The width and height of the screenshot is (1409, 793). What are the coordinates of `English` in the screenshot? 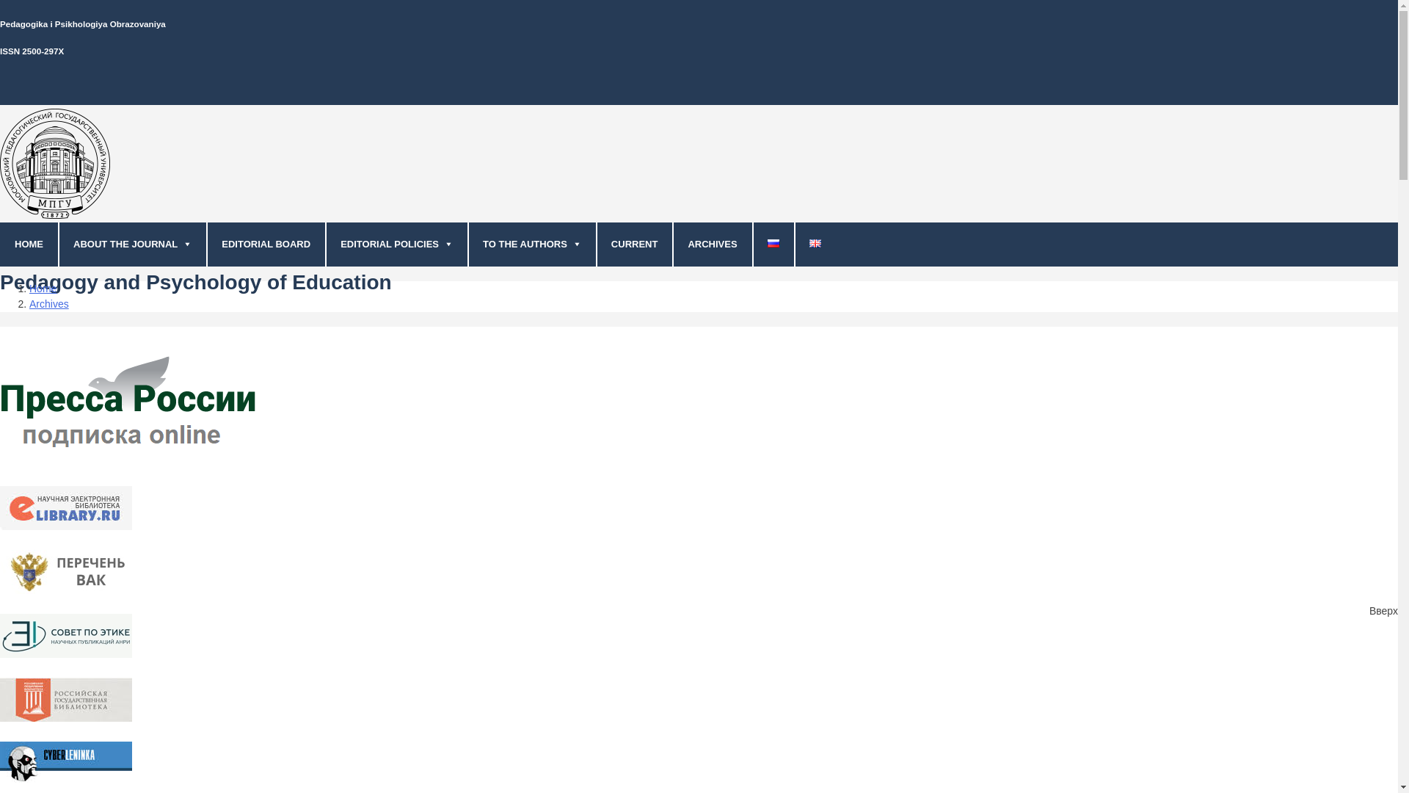 It's located at (815, 243).